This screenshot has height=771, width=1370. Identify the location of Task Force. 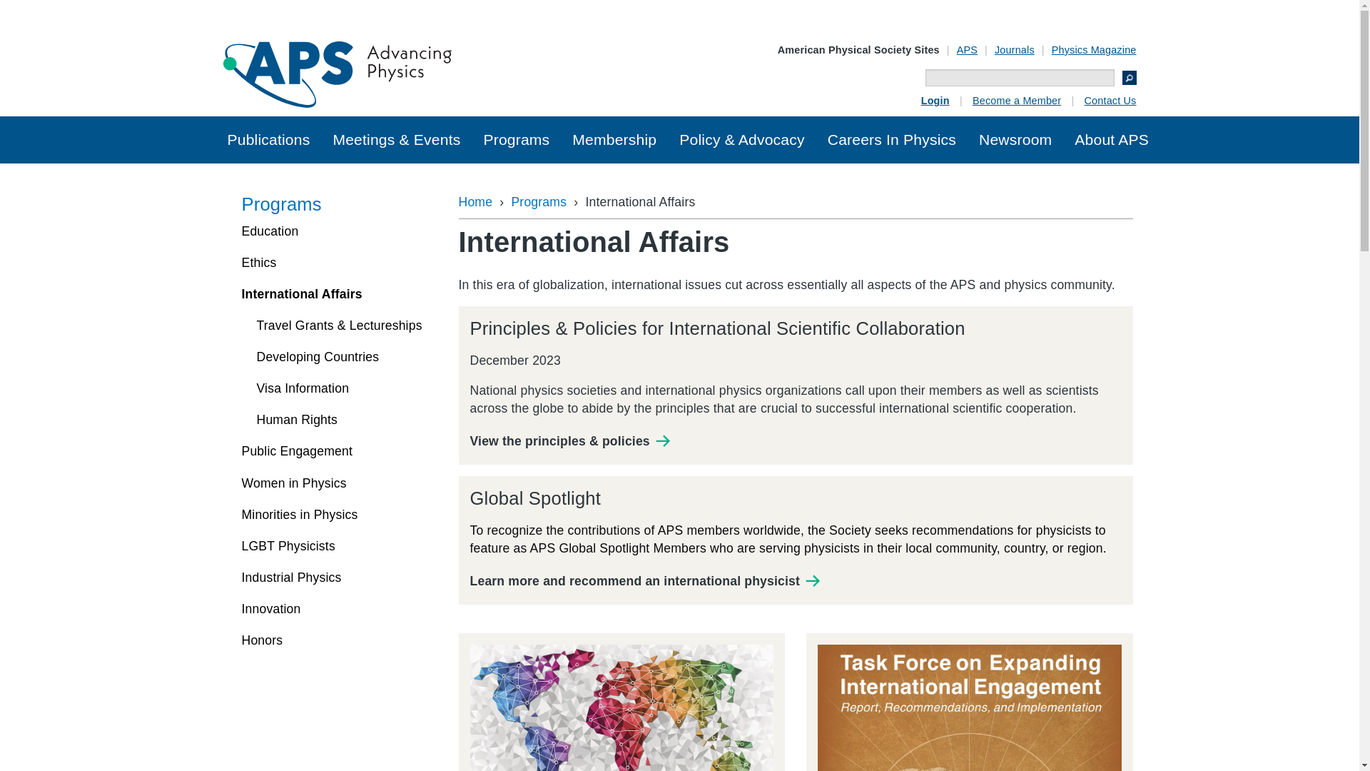
(970, 707).